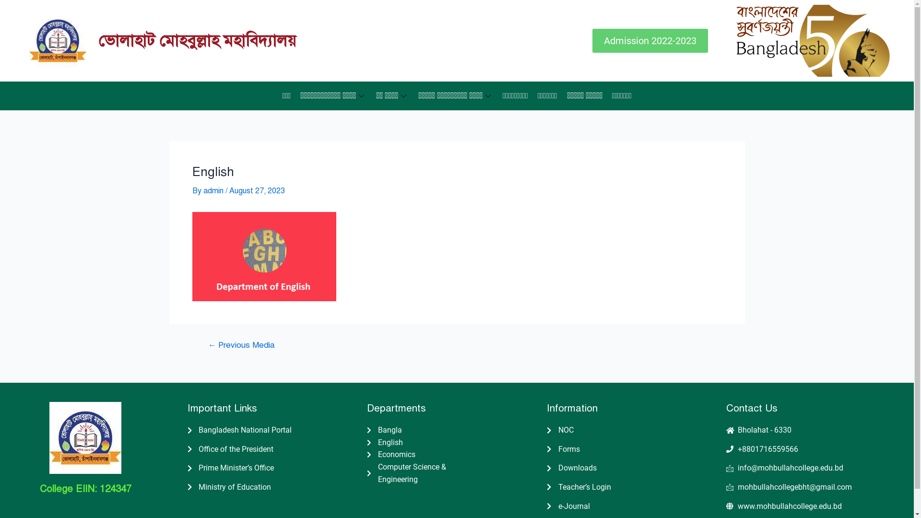  What do you see at coordinates (457, 443) in the screenshot?
I see `English` at bounding box center [457, 443].